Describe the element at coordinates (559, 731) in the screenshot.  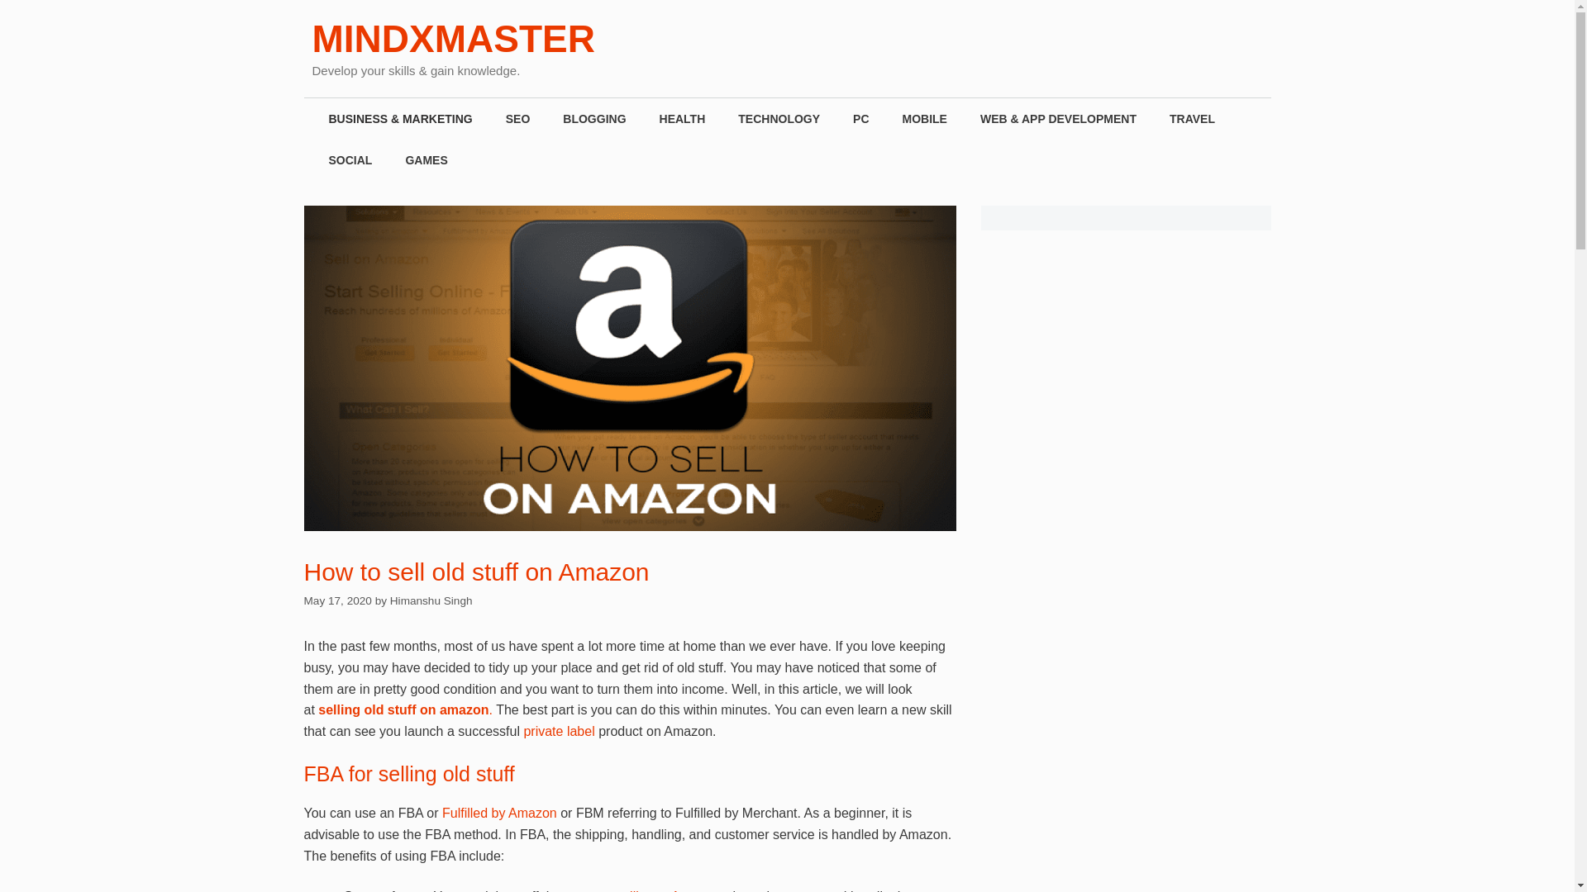
I see `private label` at that location.